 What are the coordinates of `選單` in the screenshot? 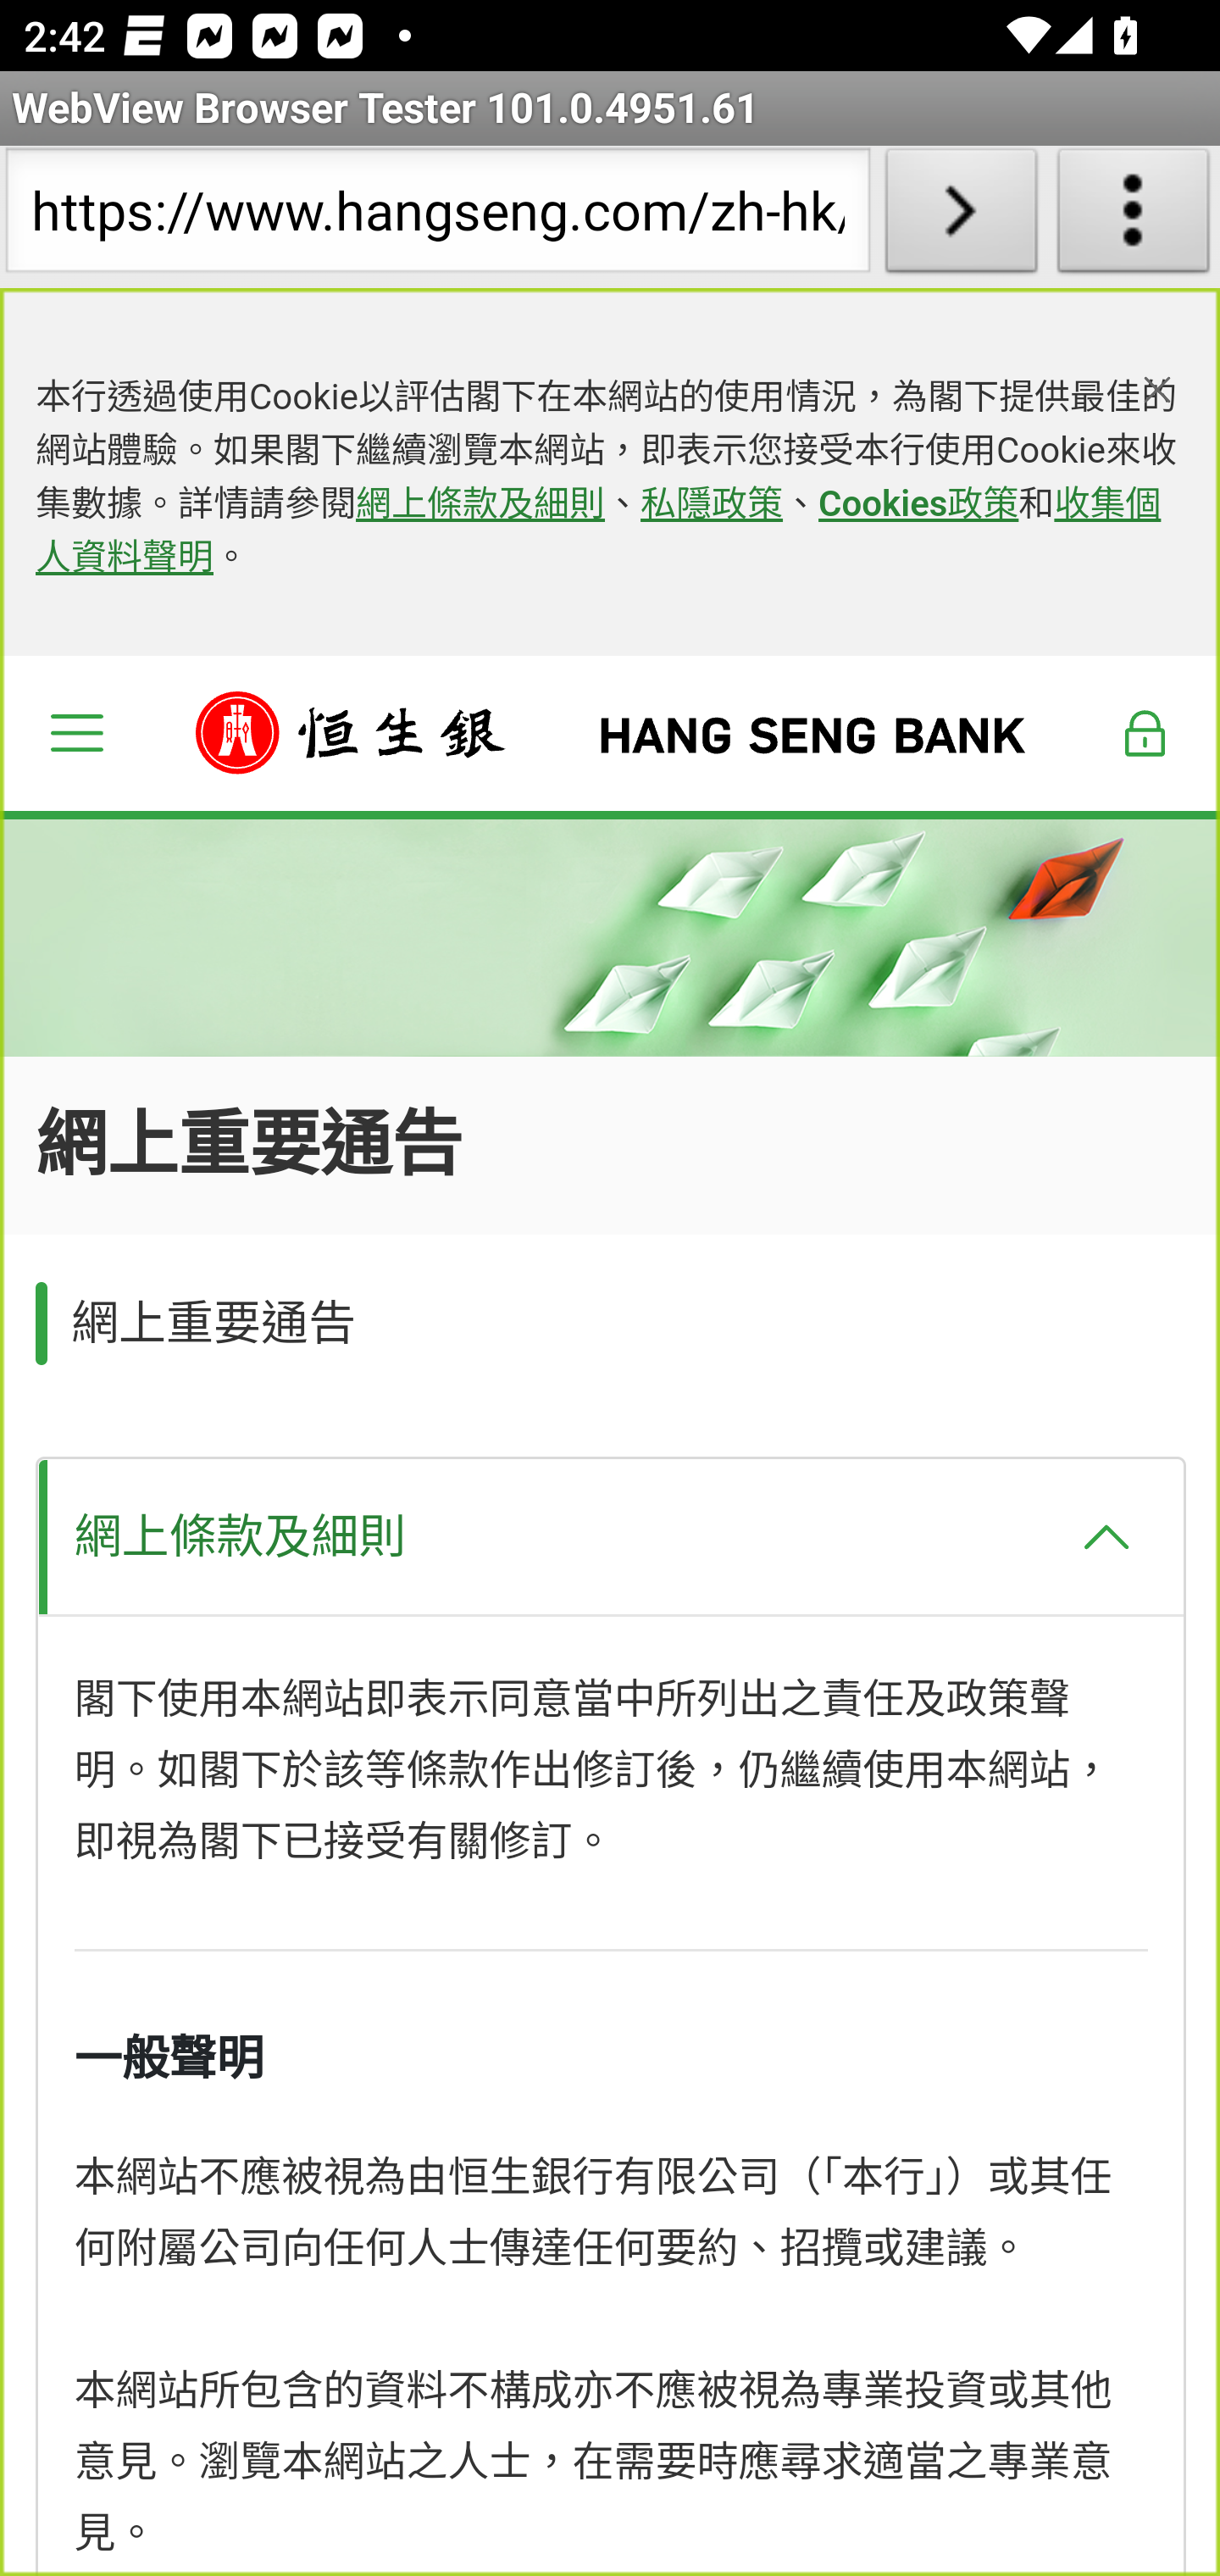 It's located at (76, 732).